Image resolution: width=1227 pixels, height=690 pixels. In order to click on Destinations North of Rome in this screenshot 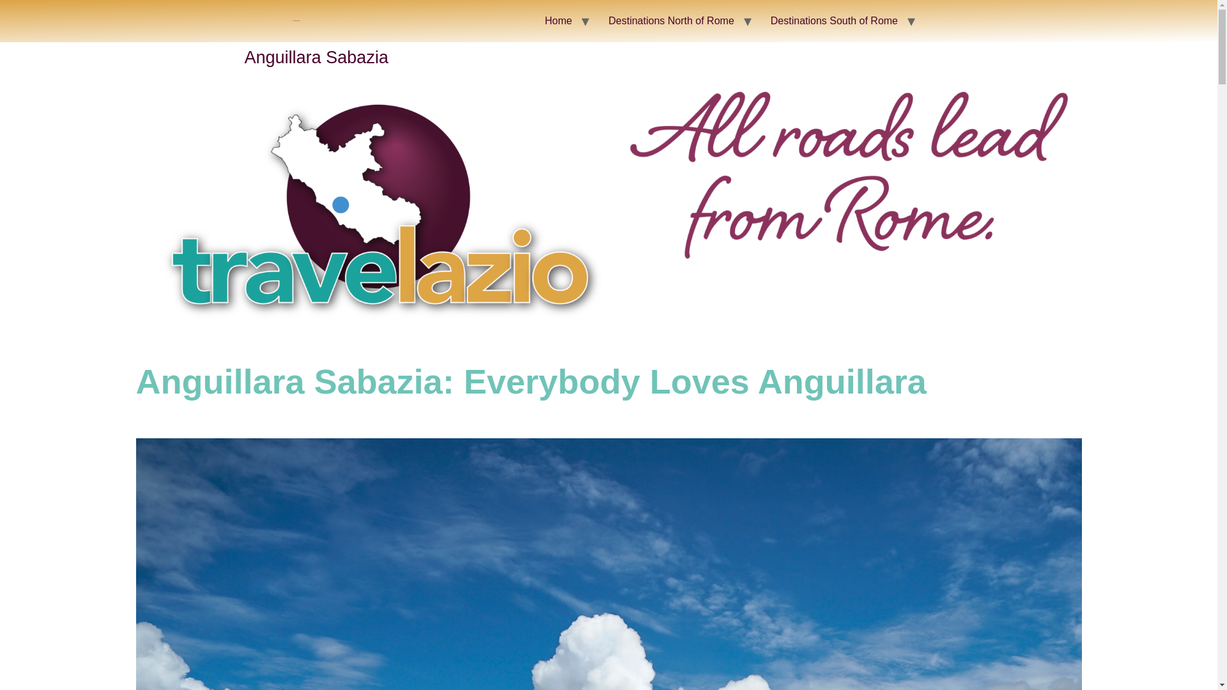, I will do `click(671, 20)`.